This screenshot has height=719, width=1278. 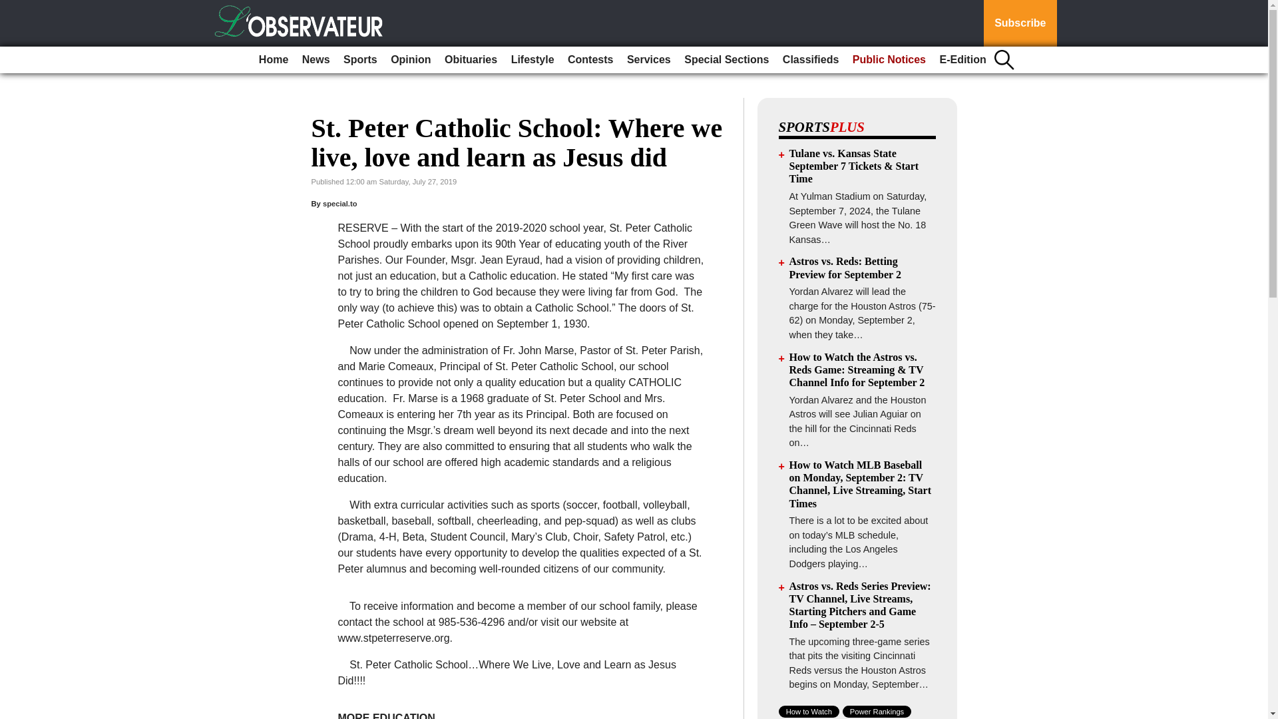 What do you see at coordinates (889, 60) in the screenshot?
I see `Public Notices` at bounding box center [889, 60].